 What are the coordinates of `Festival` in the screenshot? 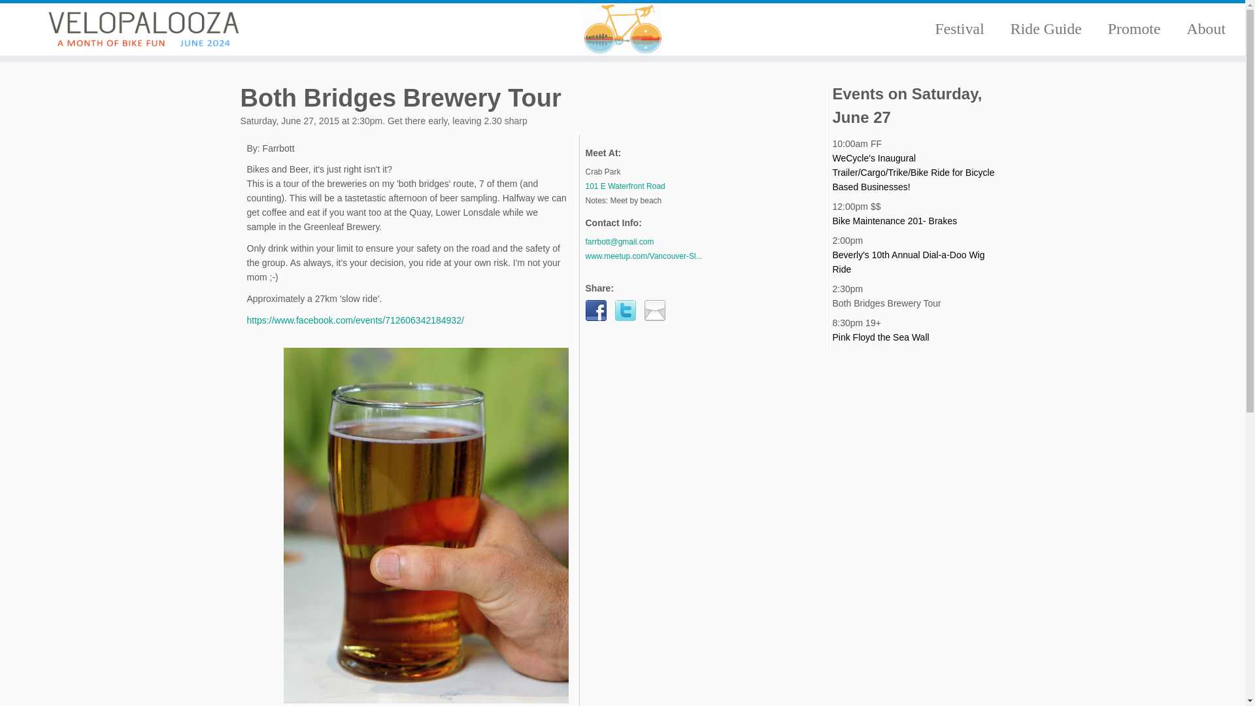 It's located at (958, 29).